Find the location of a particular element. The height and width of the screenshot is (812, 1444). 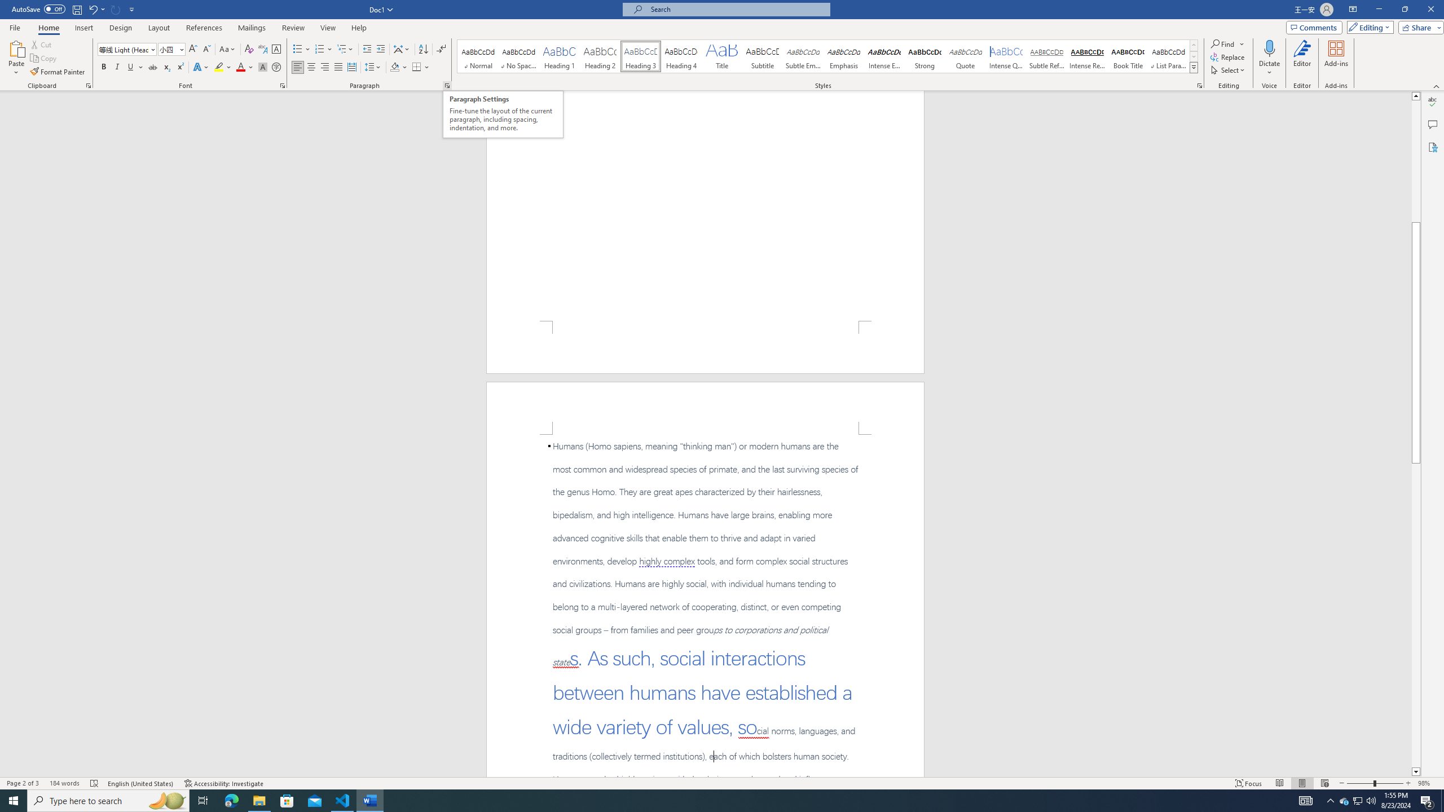

Emphasis is located at coordinates (843, 56).